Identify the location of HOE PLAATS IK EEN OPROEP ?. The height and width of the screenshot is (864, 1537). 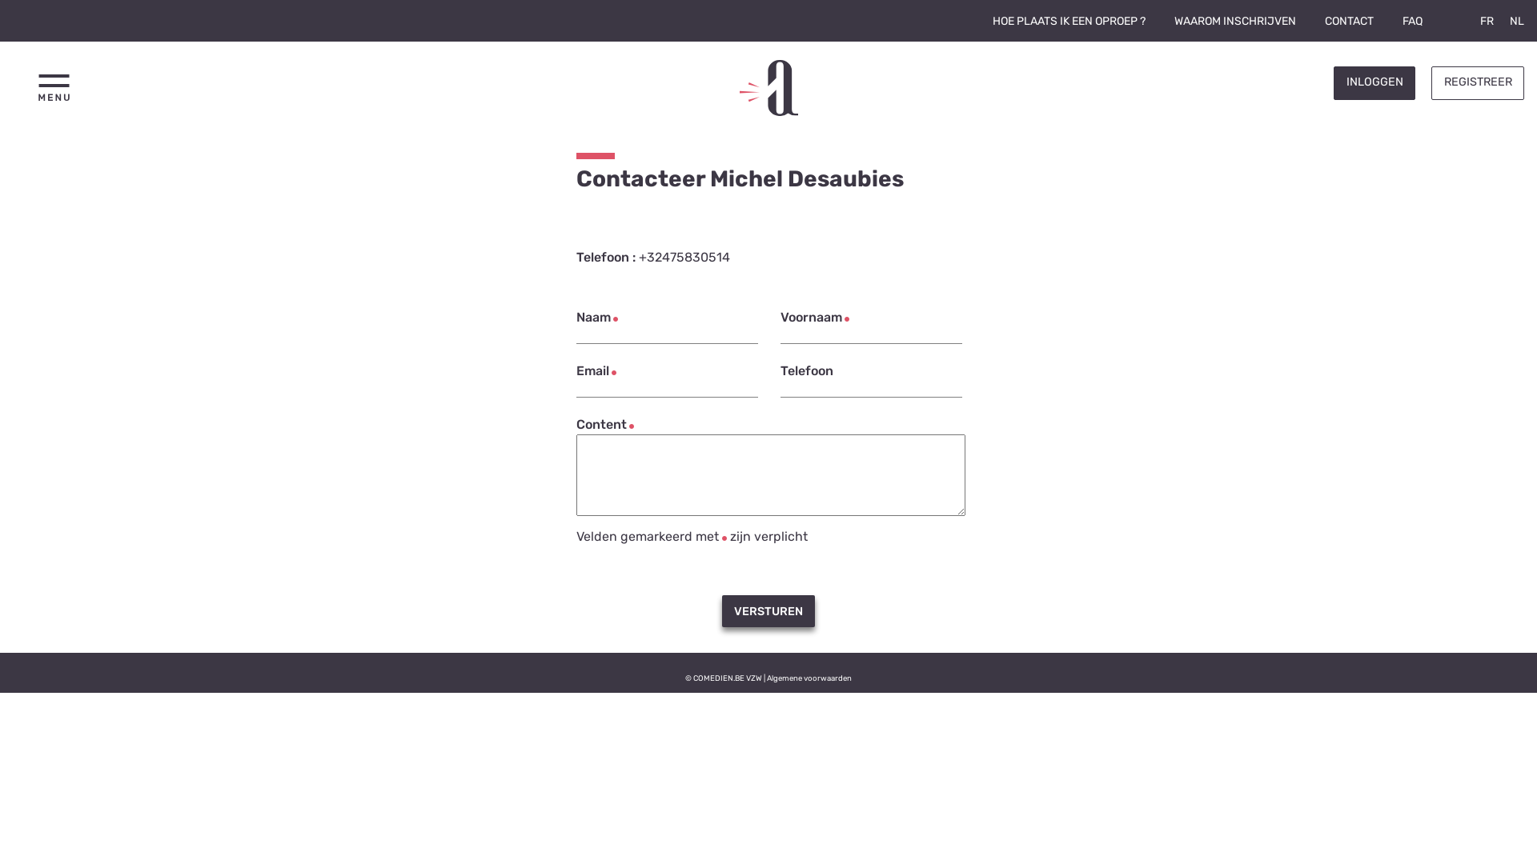
(1069, 21).